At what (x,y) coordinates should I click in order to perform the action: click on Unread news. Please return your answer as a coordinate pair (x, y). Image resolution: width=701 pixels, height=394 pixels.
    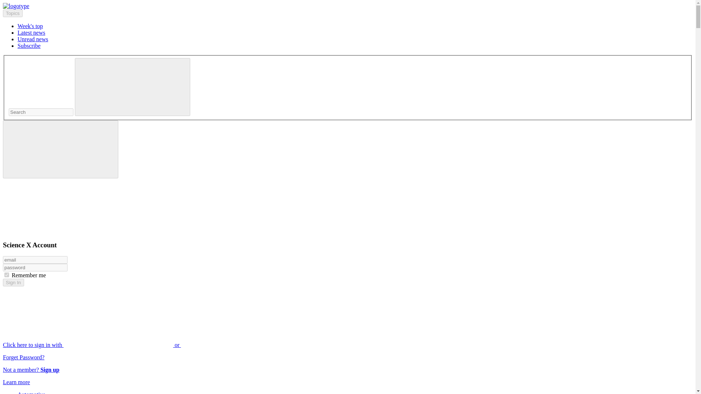
    Looking at the image, I should click on (33, 39).